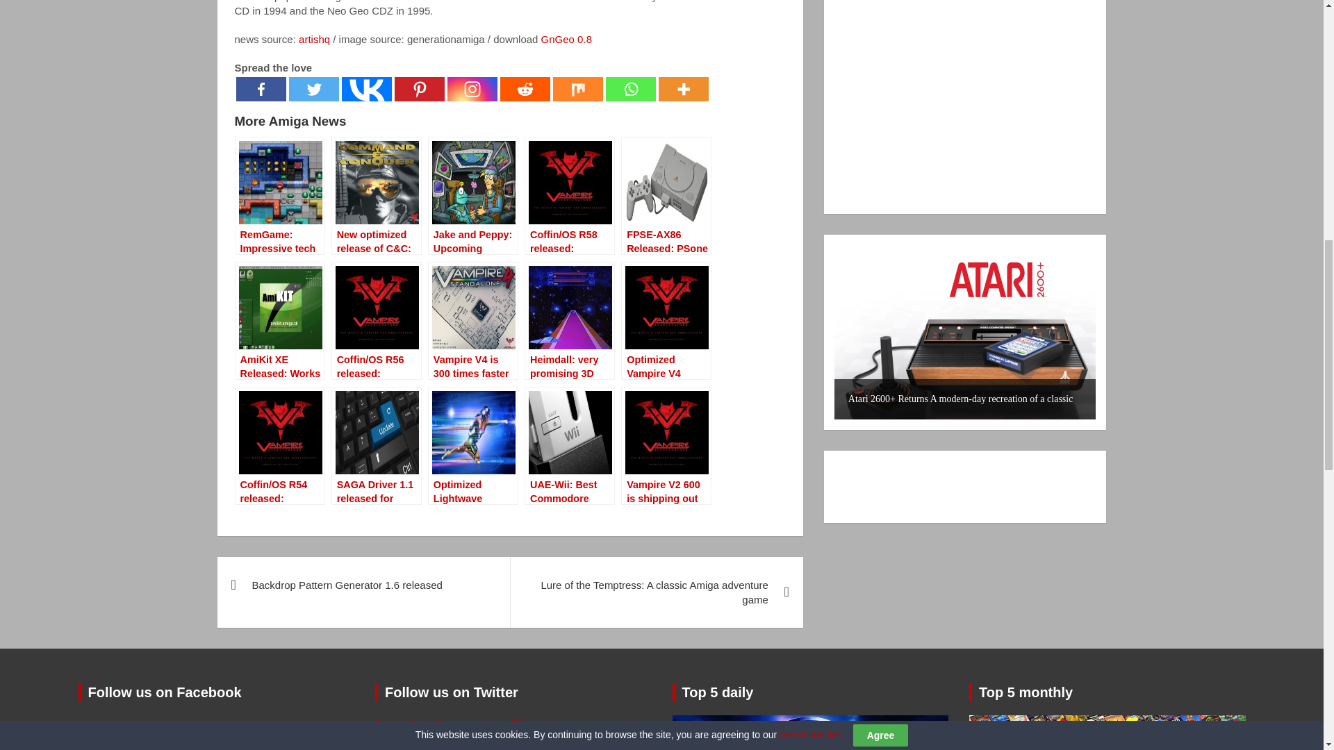 Image resolution: width=1334 pixels, height=750 pixels. I want to click on Reddit, so click(525, 89).